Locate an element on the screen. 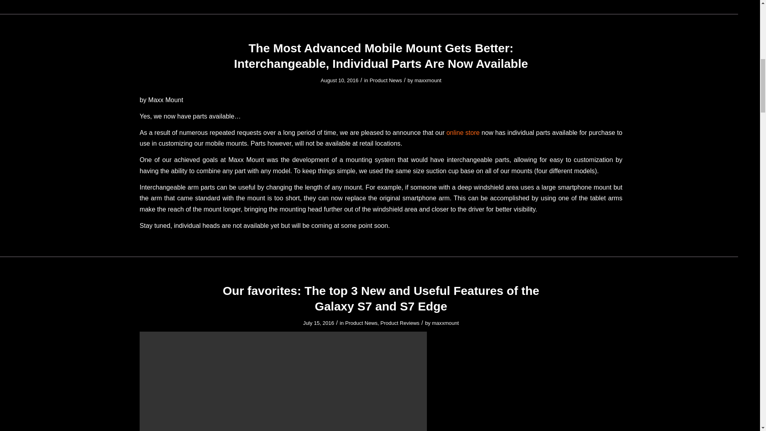 This screenshot has width=766, height=431. online store is located at coordinates (463, 132).